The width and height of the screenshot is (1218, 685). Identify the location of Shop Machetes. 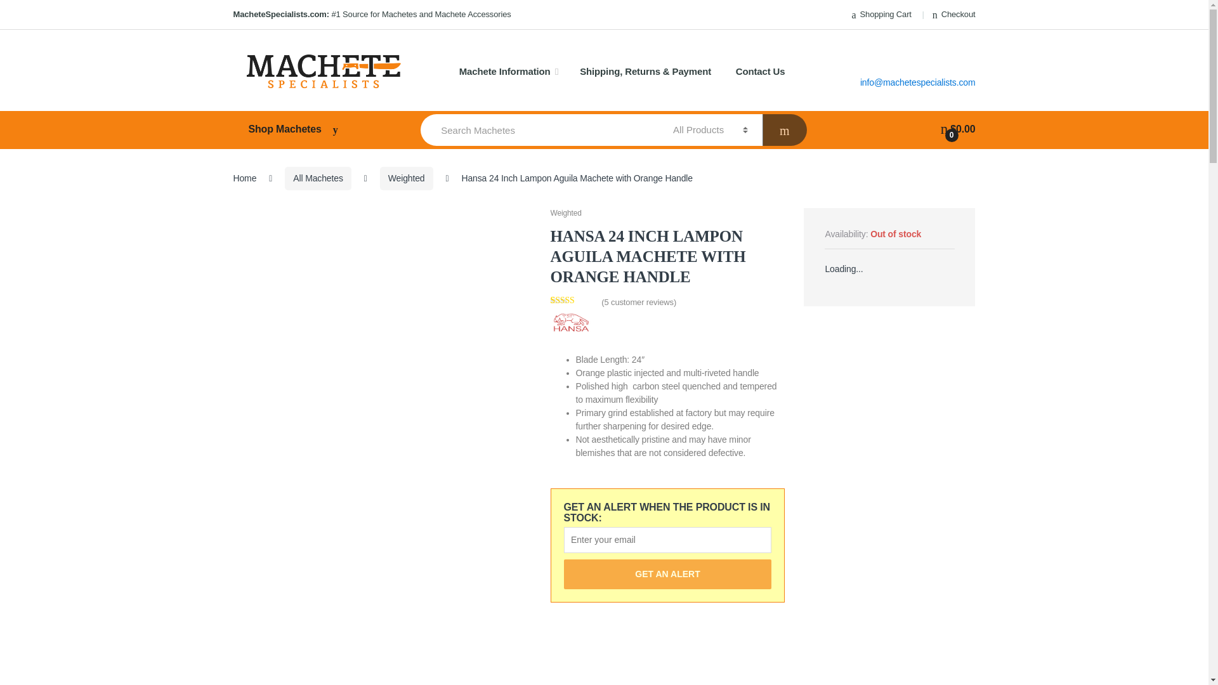
(322, 129).